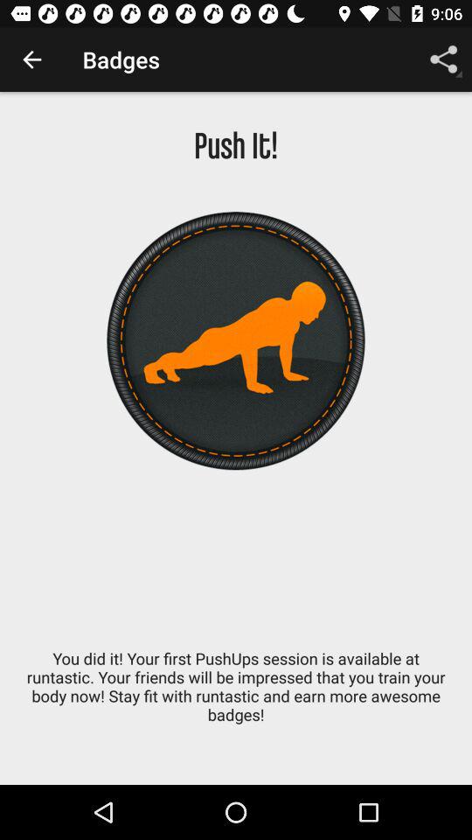 Image resolution: width=472 pixels, height=840 pixels. Describe the element at coordinates (444, 59) in the screenshot. I see `open app to the right of badges app` at that location.